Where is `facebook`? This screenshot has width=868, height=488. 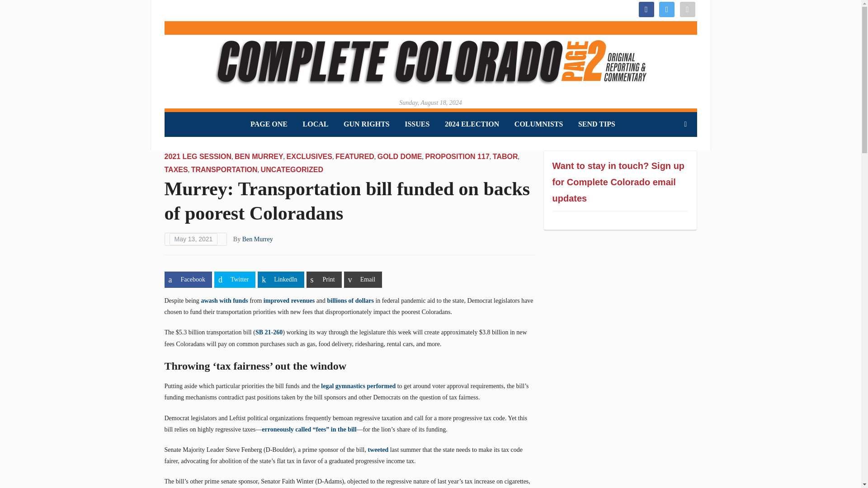
facebook is located at coordinates (646, 9).